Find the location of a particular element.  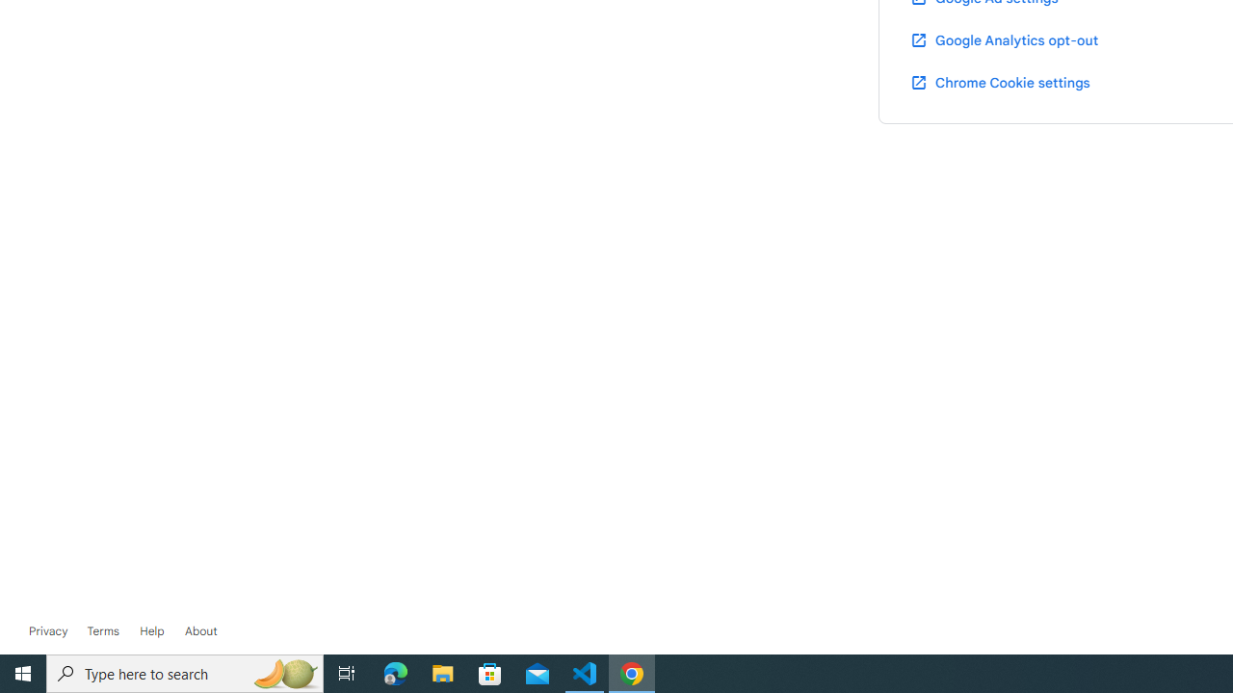

Microsoft Store is located at coordinates (490, 674).